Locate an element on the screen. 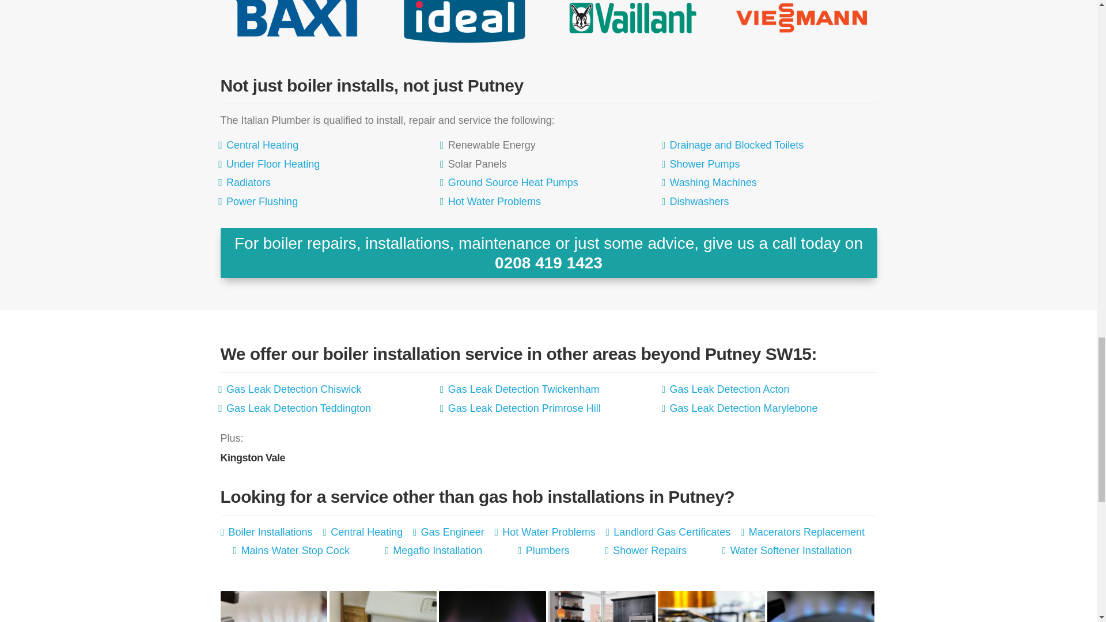 The height and width of the screenshot is (622, 1106). Boiler Repair Putney is located at coordinates (296, 21).